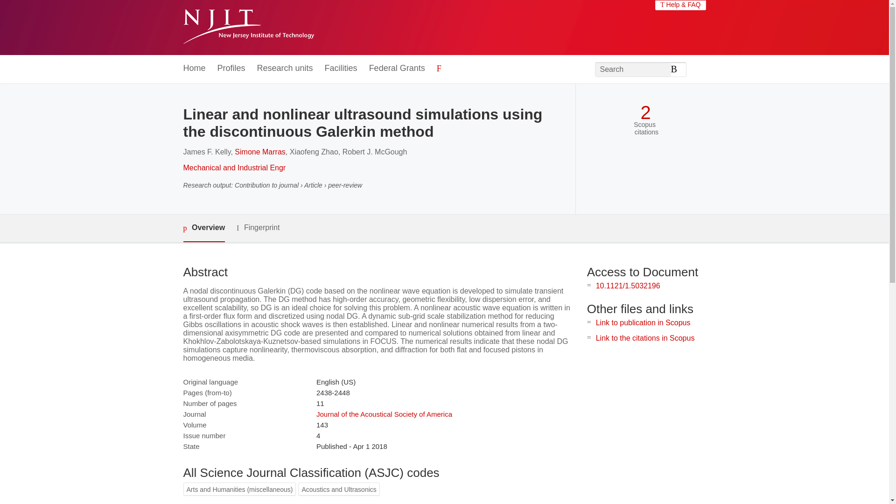  I want to click on Link to the citations in Scopus, so click(645, 338).